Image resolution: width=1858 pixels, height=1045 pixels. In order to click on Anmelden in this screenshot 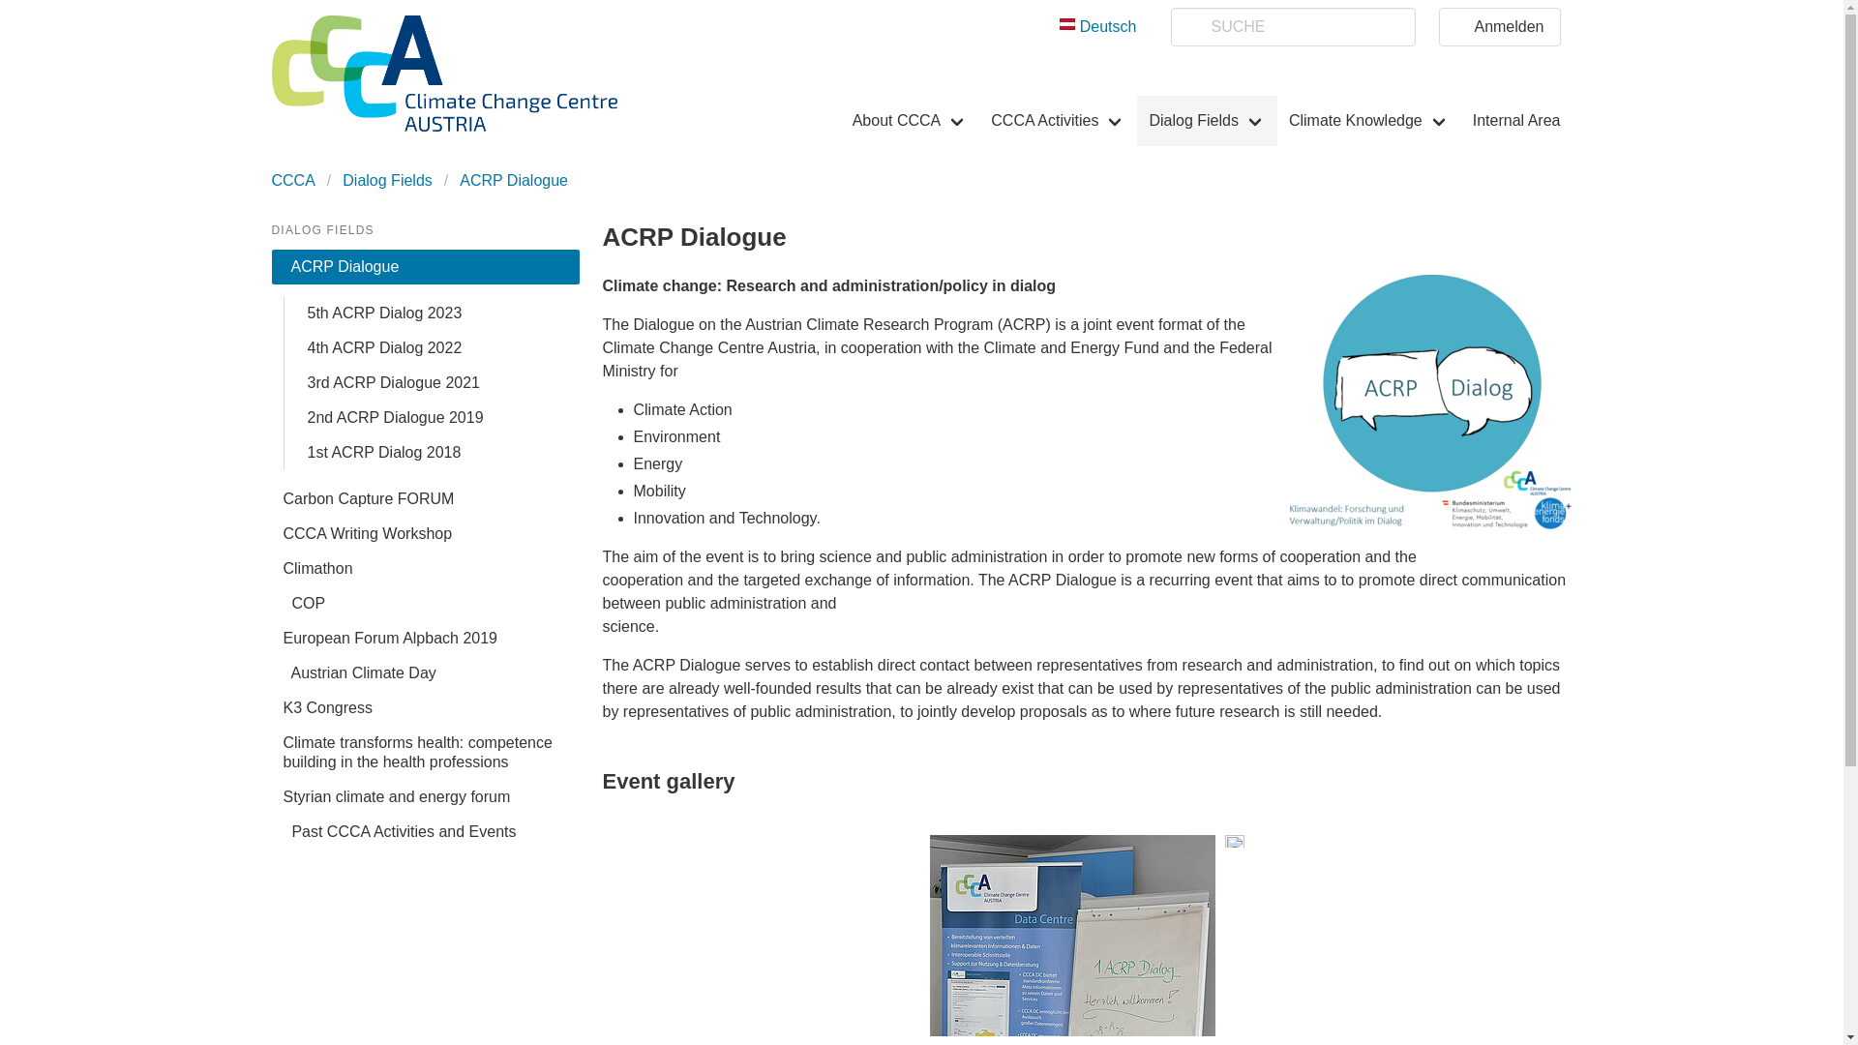, I will do `click(1499, 26)`.